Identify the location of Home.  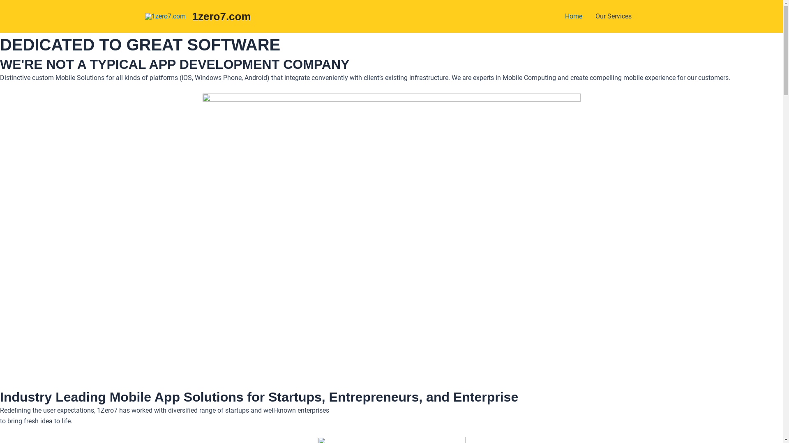
(573, 16).